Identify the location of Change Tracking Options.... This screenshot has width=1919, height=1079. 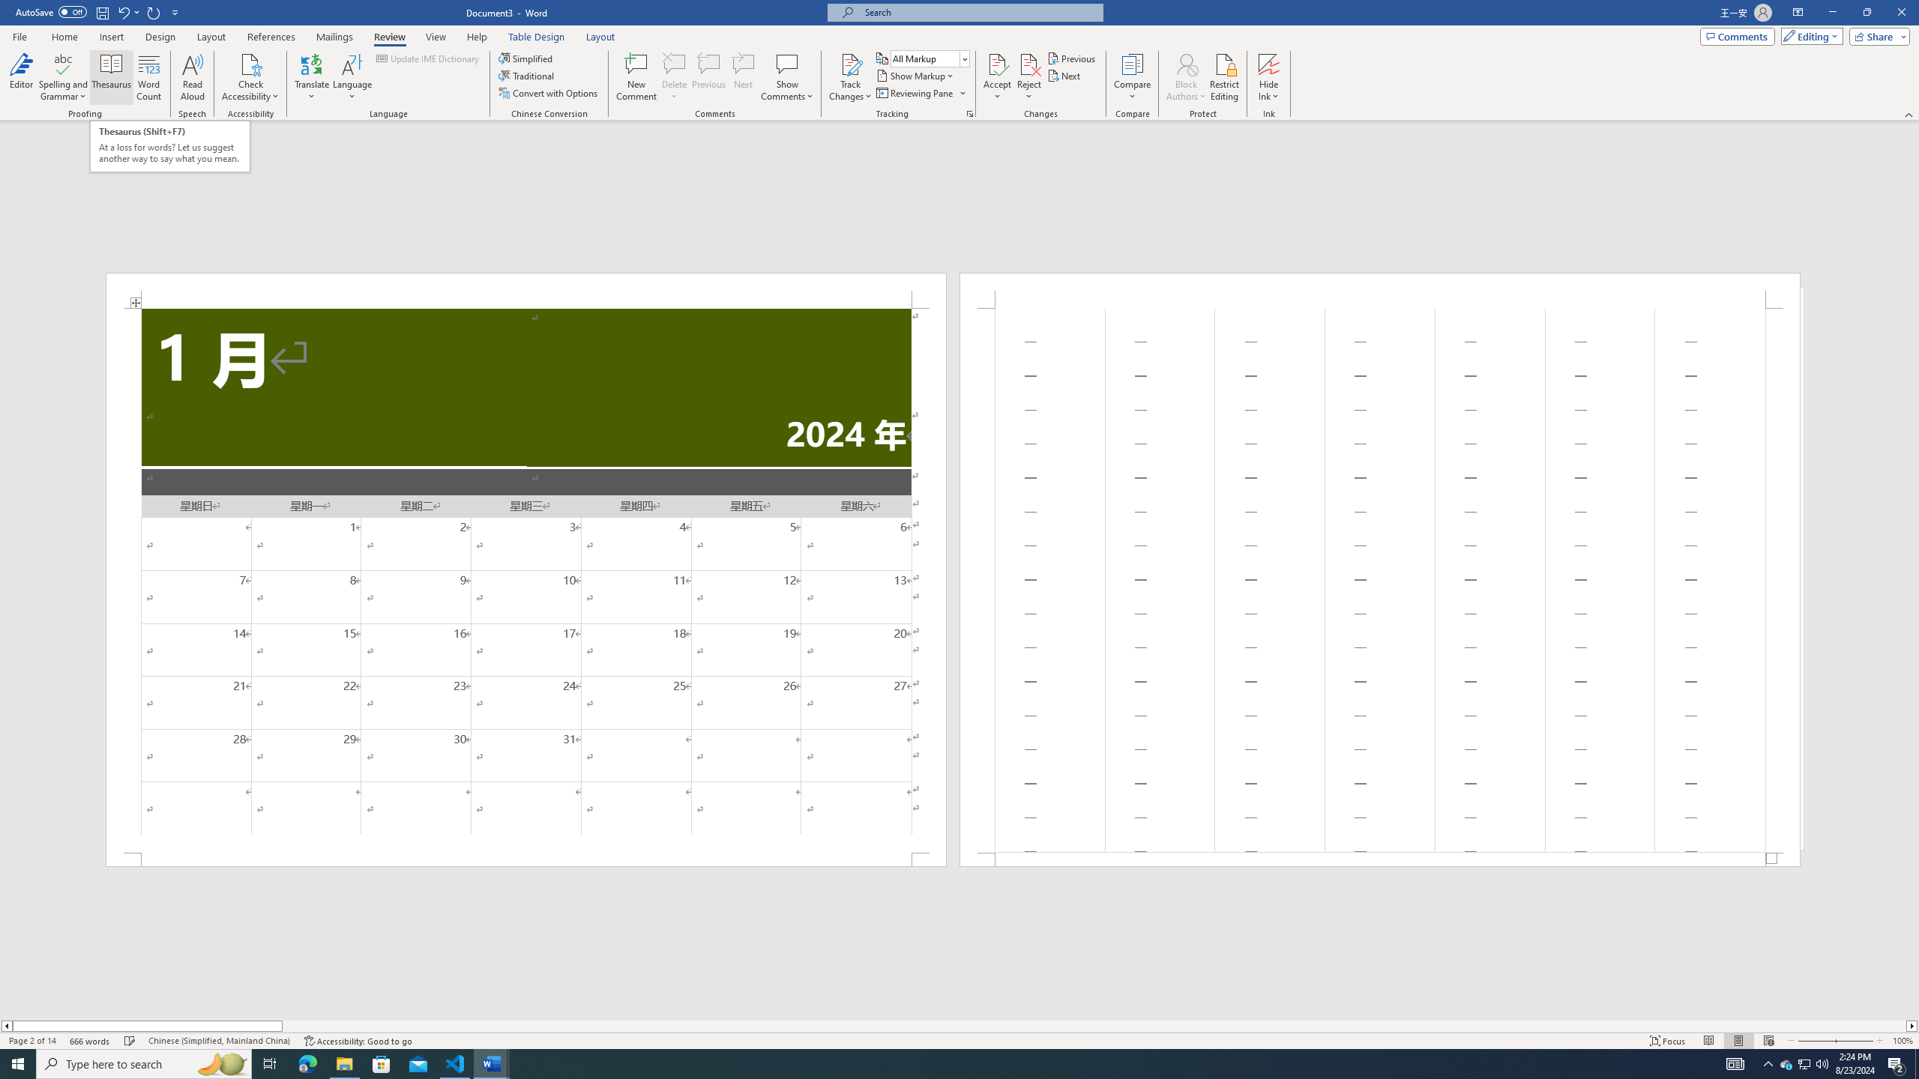
(970, 114).